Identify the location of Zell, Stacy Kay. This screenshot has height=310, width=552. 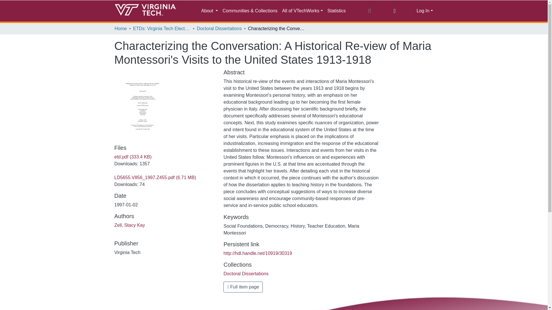
(129, 225).